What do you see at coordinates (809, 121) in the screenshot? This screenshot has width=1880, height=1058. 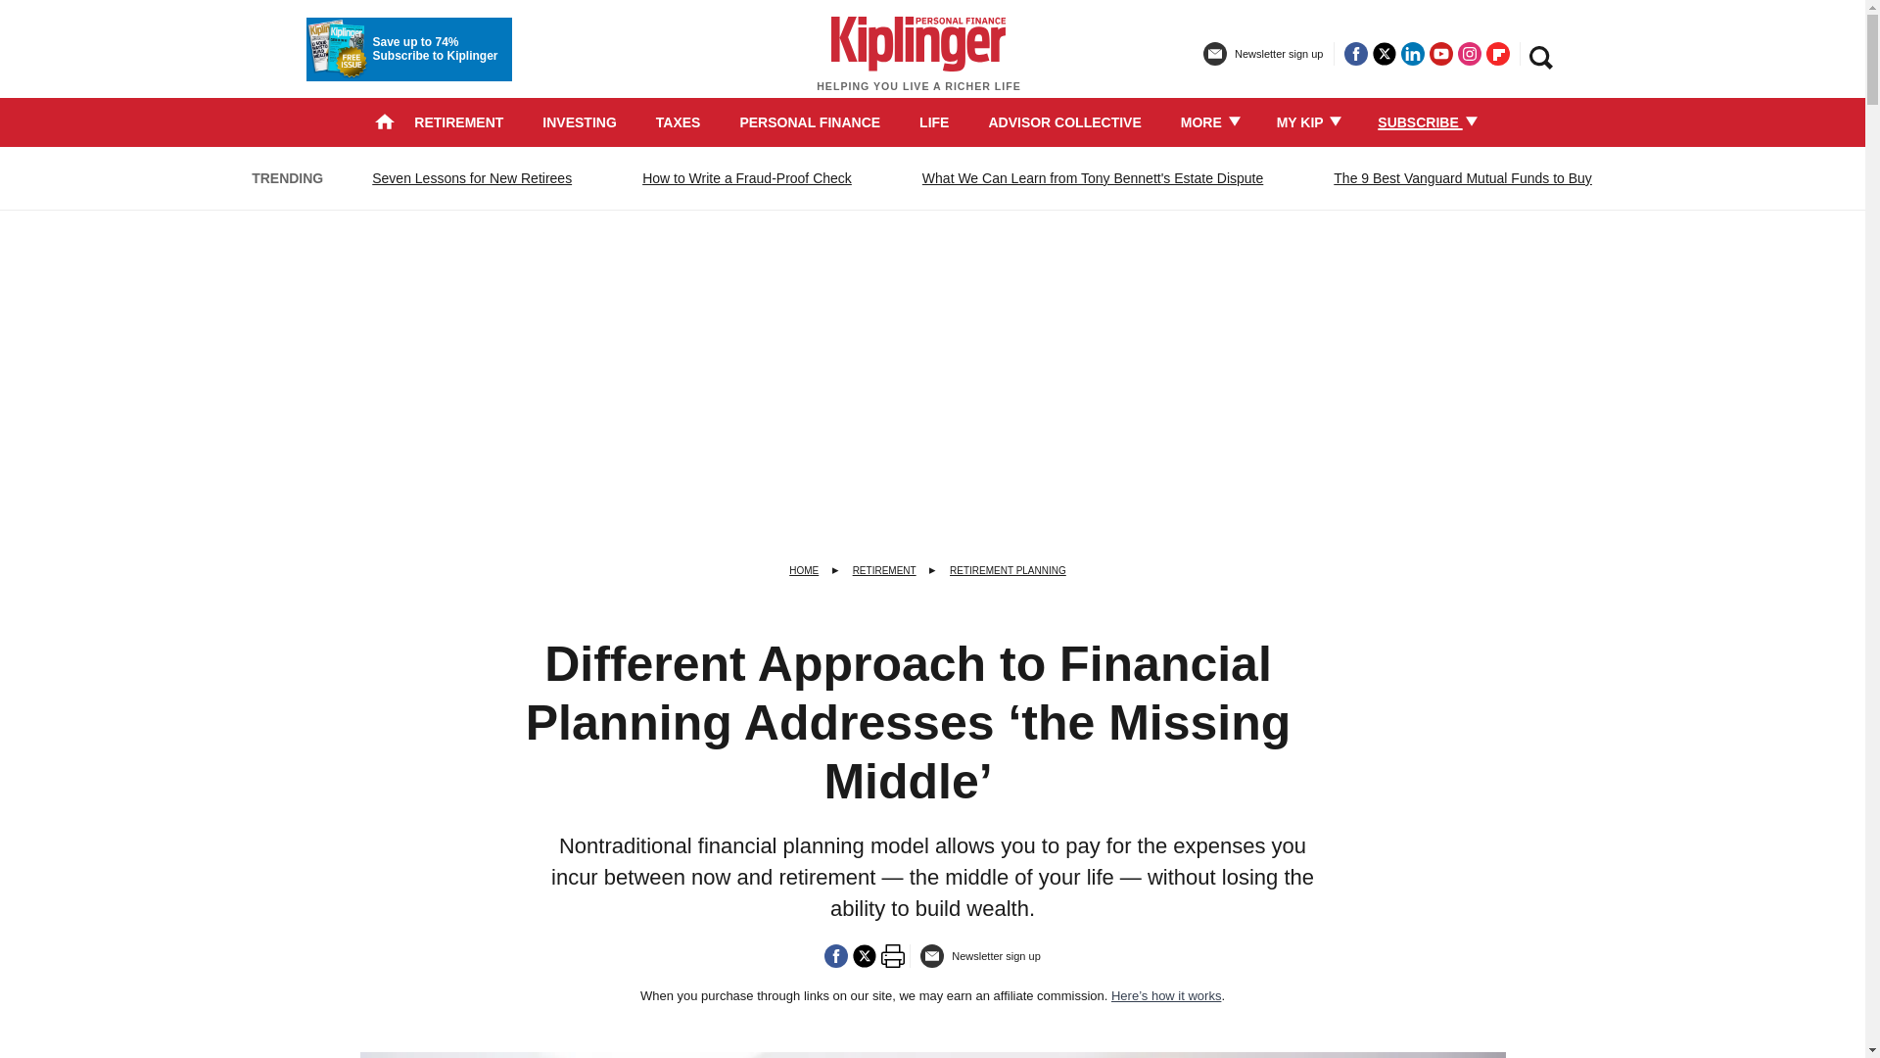 I see `PERSONAL FINANCE` at bounding box center [809, 121].